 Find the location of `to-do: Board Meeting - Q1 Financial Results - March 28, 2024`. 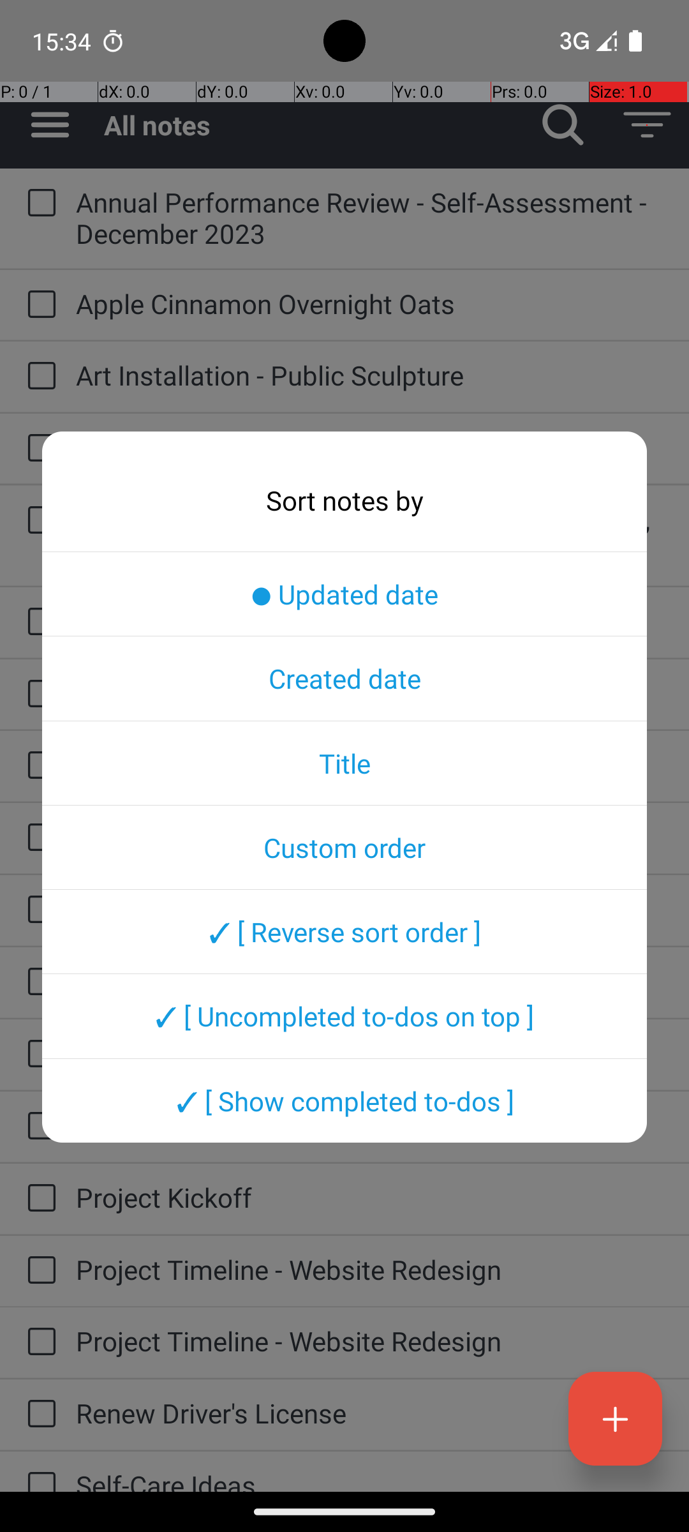

to-do: Board Meeting - Q1 Financial Results - March 28, 2024 is located at coordinates (38, 521).